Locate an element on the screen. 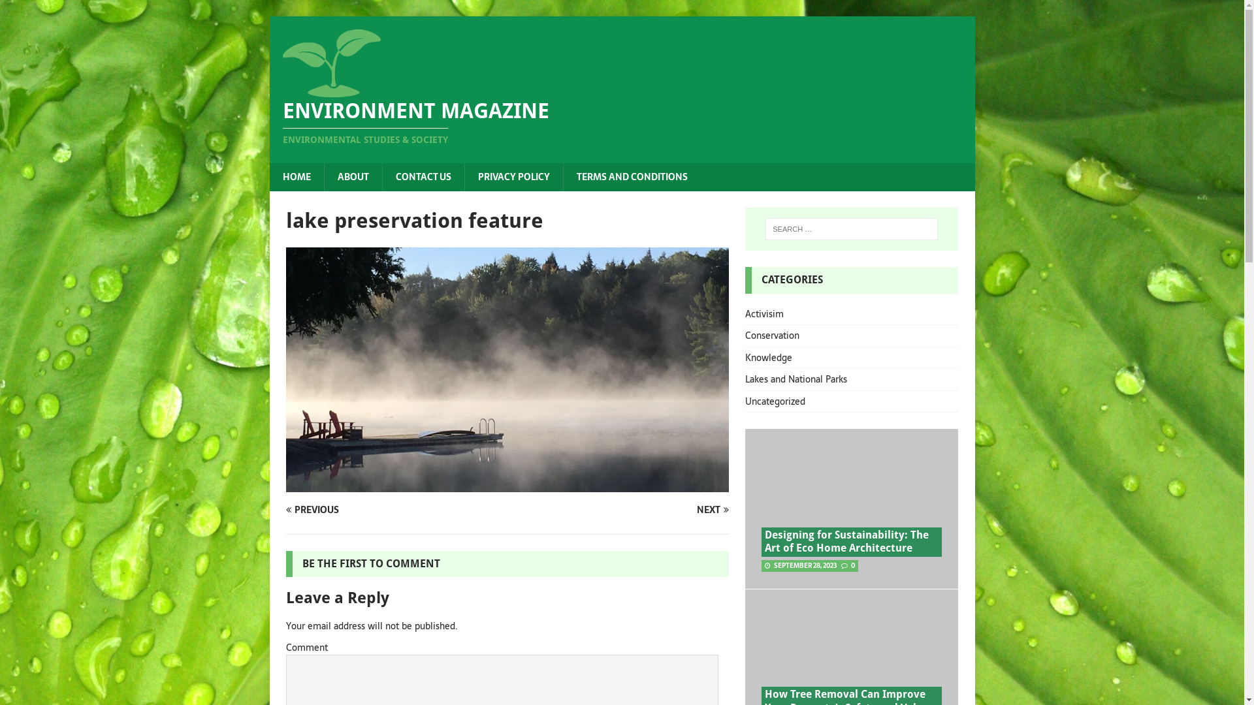  Search is located at coordinates (49, 10).